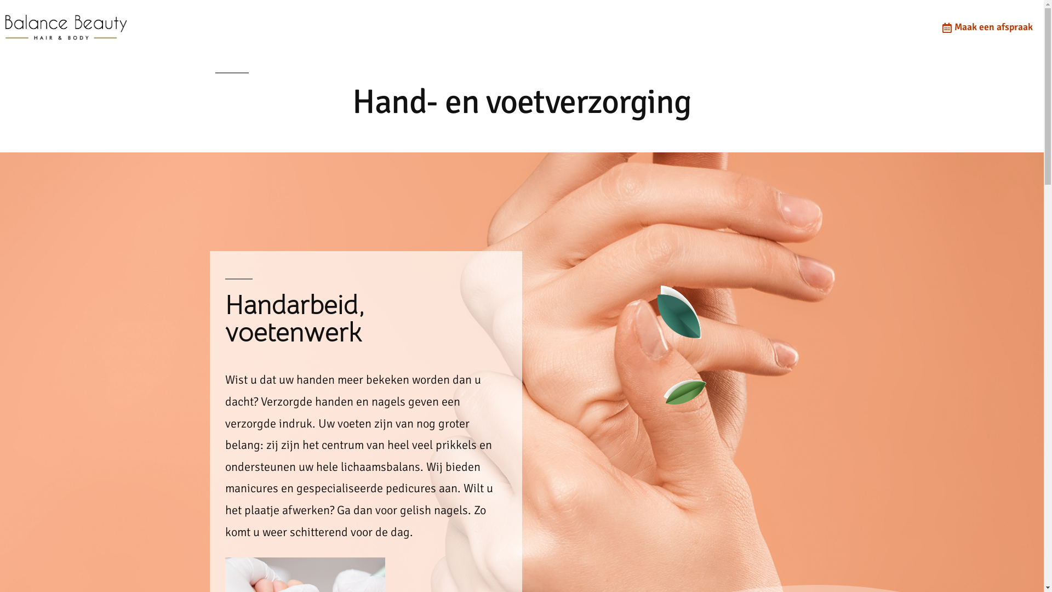 The image size is (1052, 592). What do you see at coordinates (986, 27) in the screenshot?
I see `Maak een afspraak` at bounding box center [986, 27].